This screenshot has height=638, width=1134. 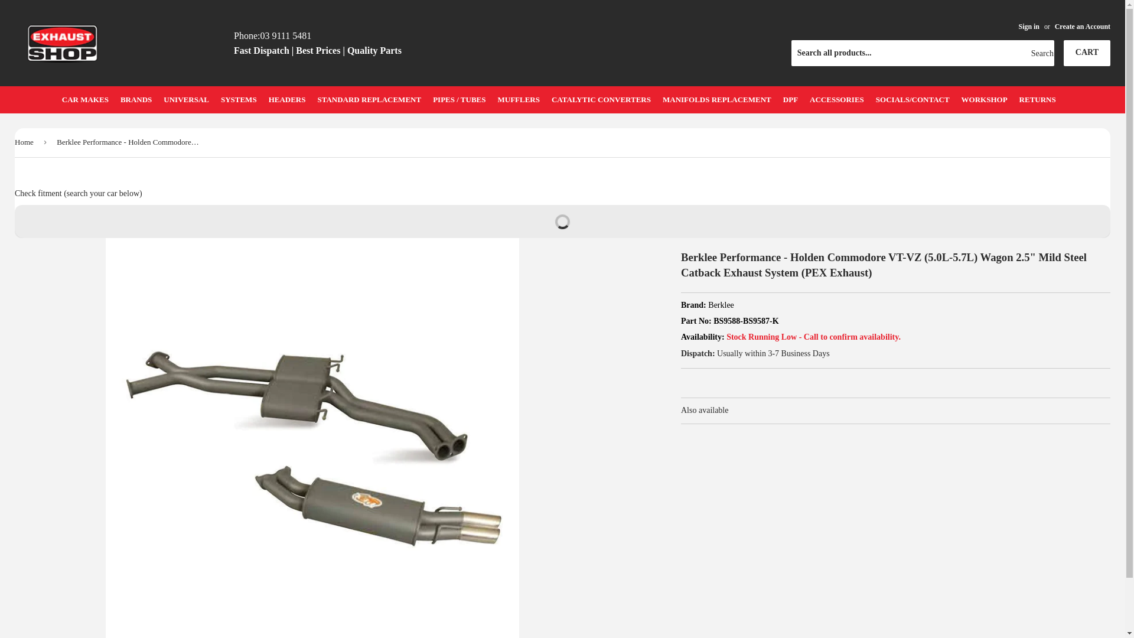 What do you see at coordinates (601, 100) in the screenshot?
I see `CATALYTIC CONVERTERS` at bounding box center [601, 100].